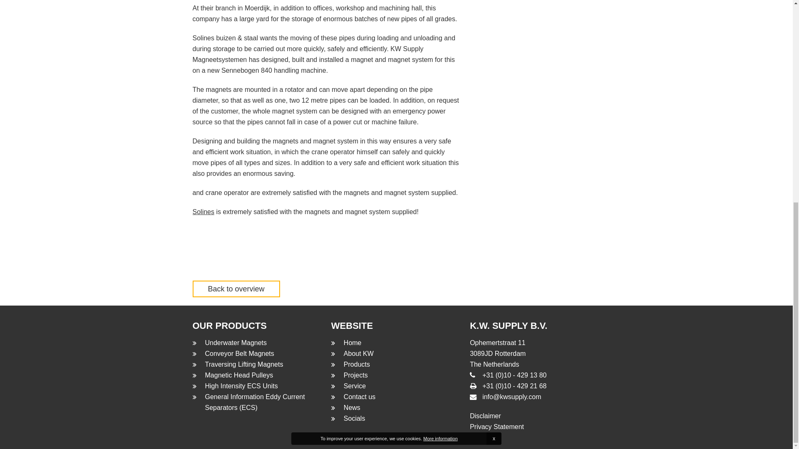 Image resolution: width=799 pixels, height=449 pixels. Describe the element at coordinates (360, 397) in the screenshot. I see `Contact us` at that location.